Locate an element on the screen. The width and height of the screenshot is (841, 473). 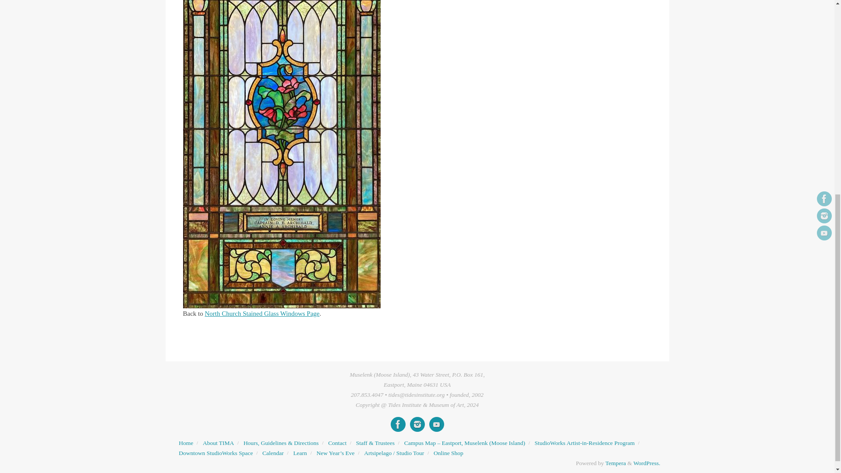
StudioWorks Facility is located at coordinates (216, 453).